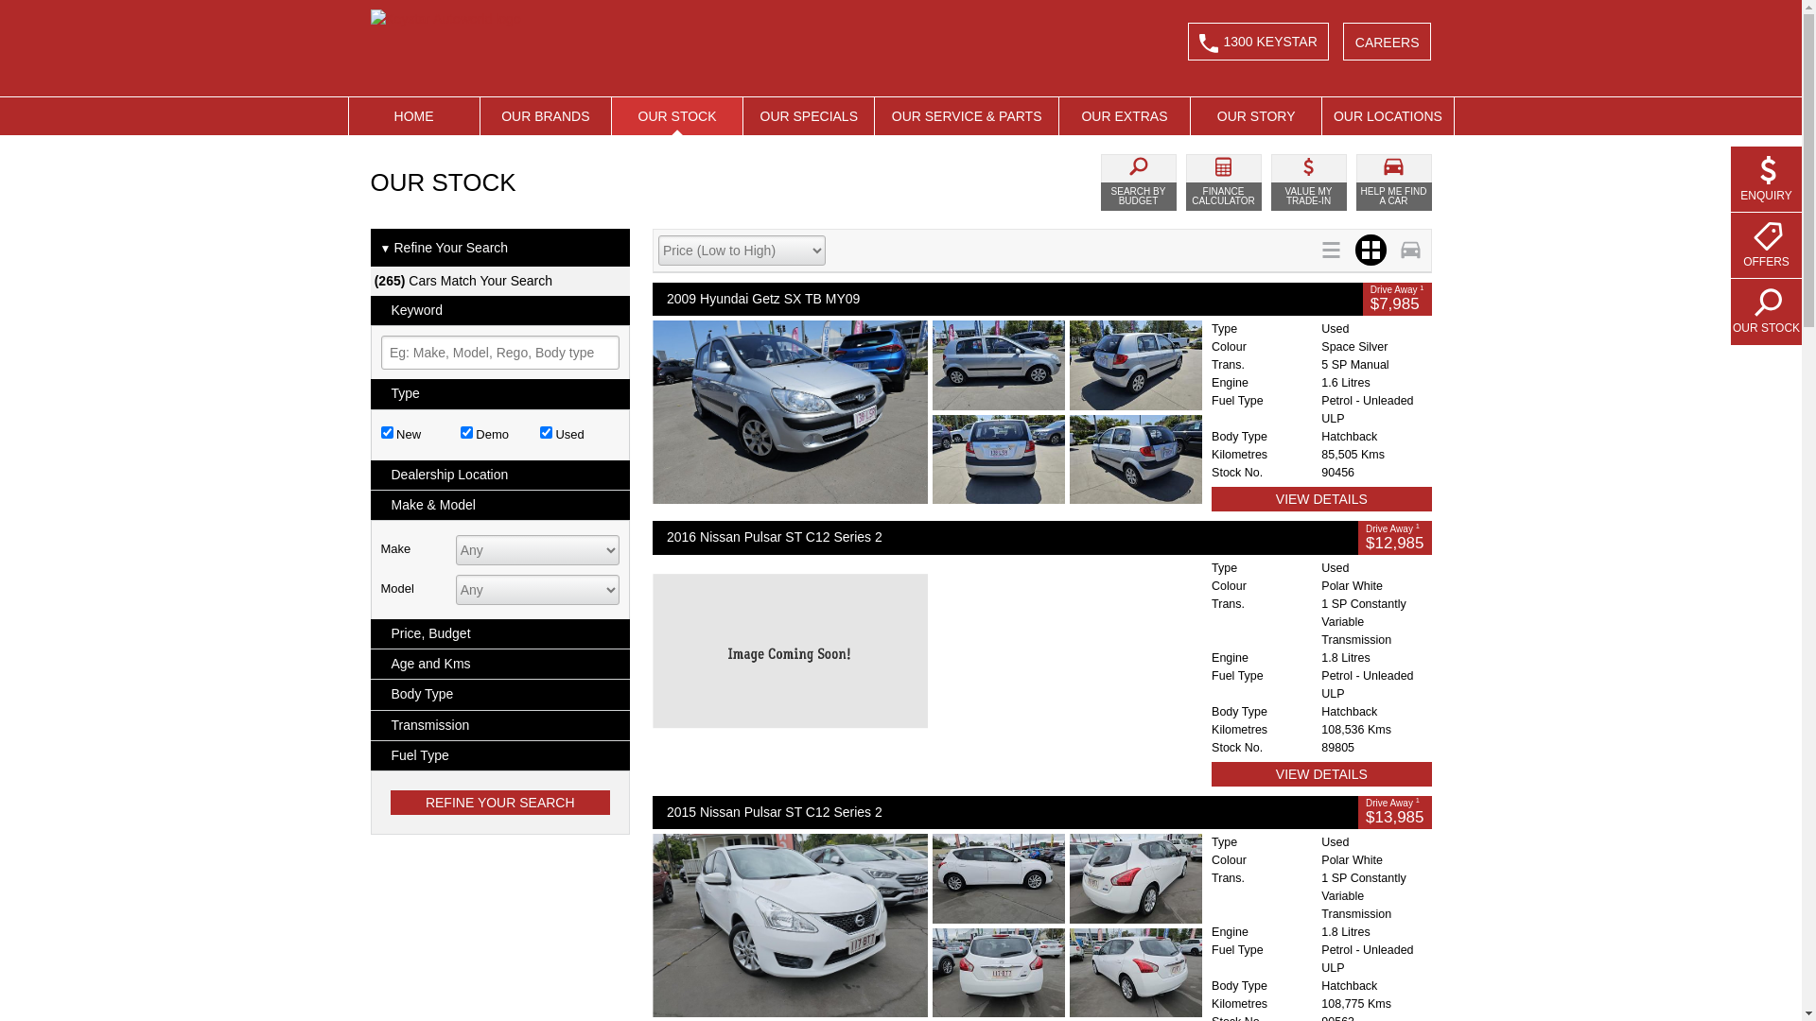 Image resolution: width=1816 pixels, height=1021 pixels. What do you see at coordinates (499, 803) in the screenshot?
I see `Refine Your Search` at bounding box center [499, 803].